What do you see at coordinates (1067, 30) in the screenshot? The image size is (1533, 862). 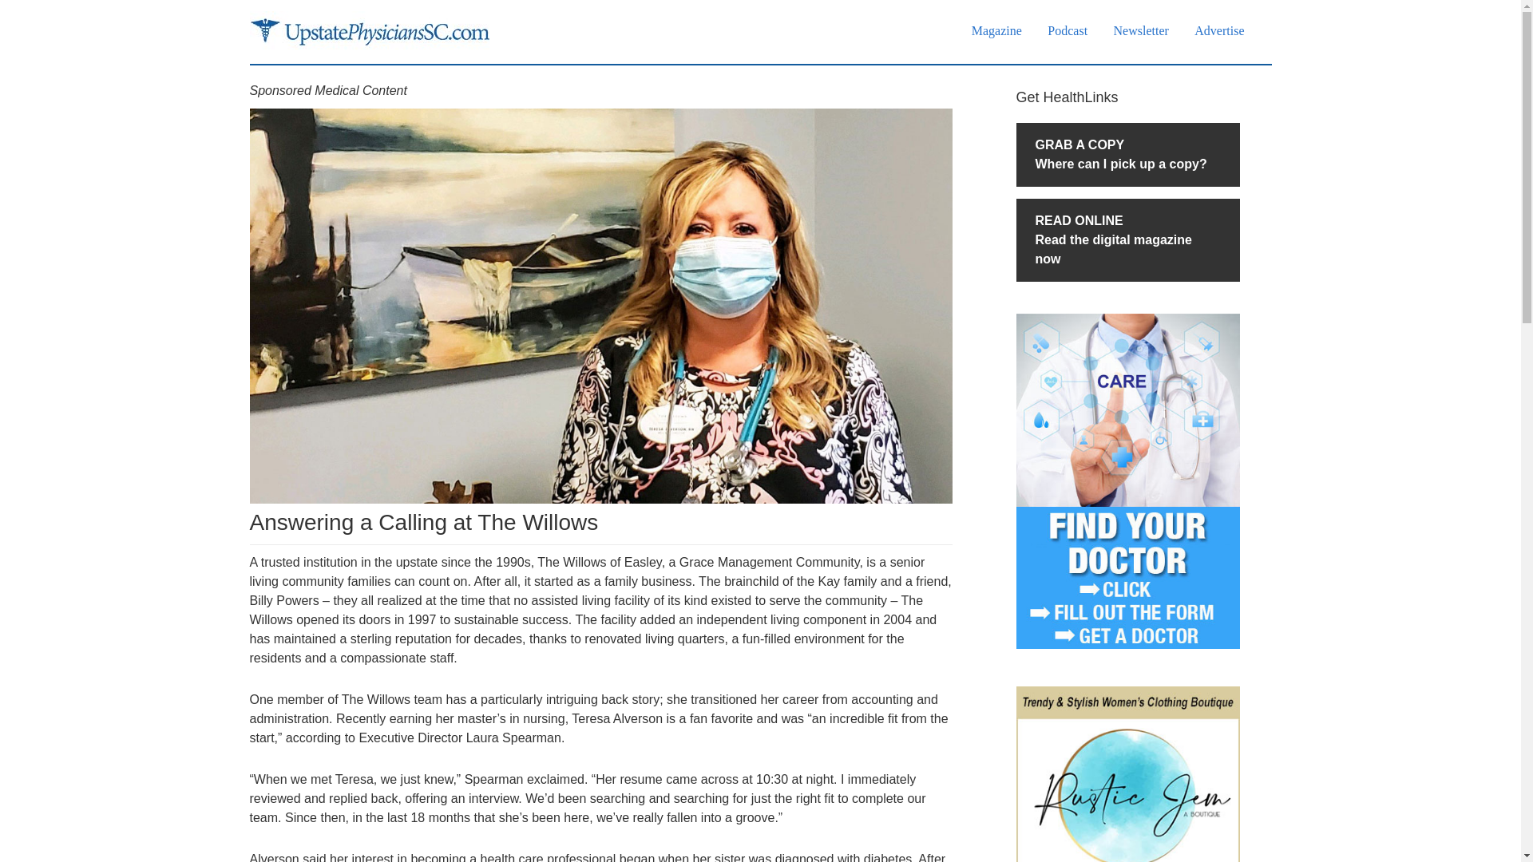 I see `Podcast` at bounding box center [1067, 30].